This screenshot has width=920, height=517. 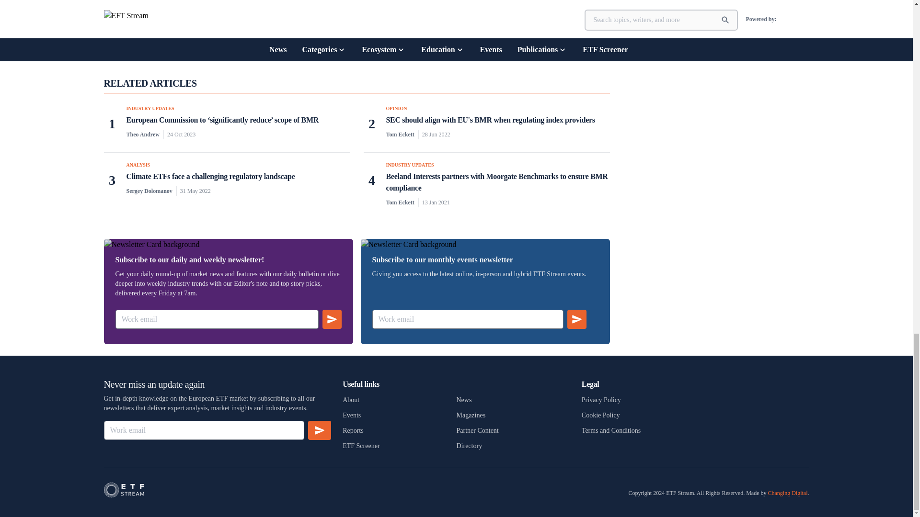 What do you see at coordinates (401, 36) in the screenshot?
I see `CUSTODIANS` at bounding box center [401, 36].